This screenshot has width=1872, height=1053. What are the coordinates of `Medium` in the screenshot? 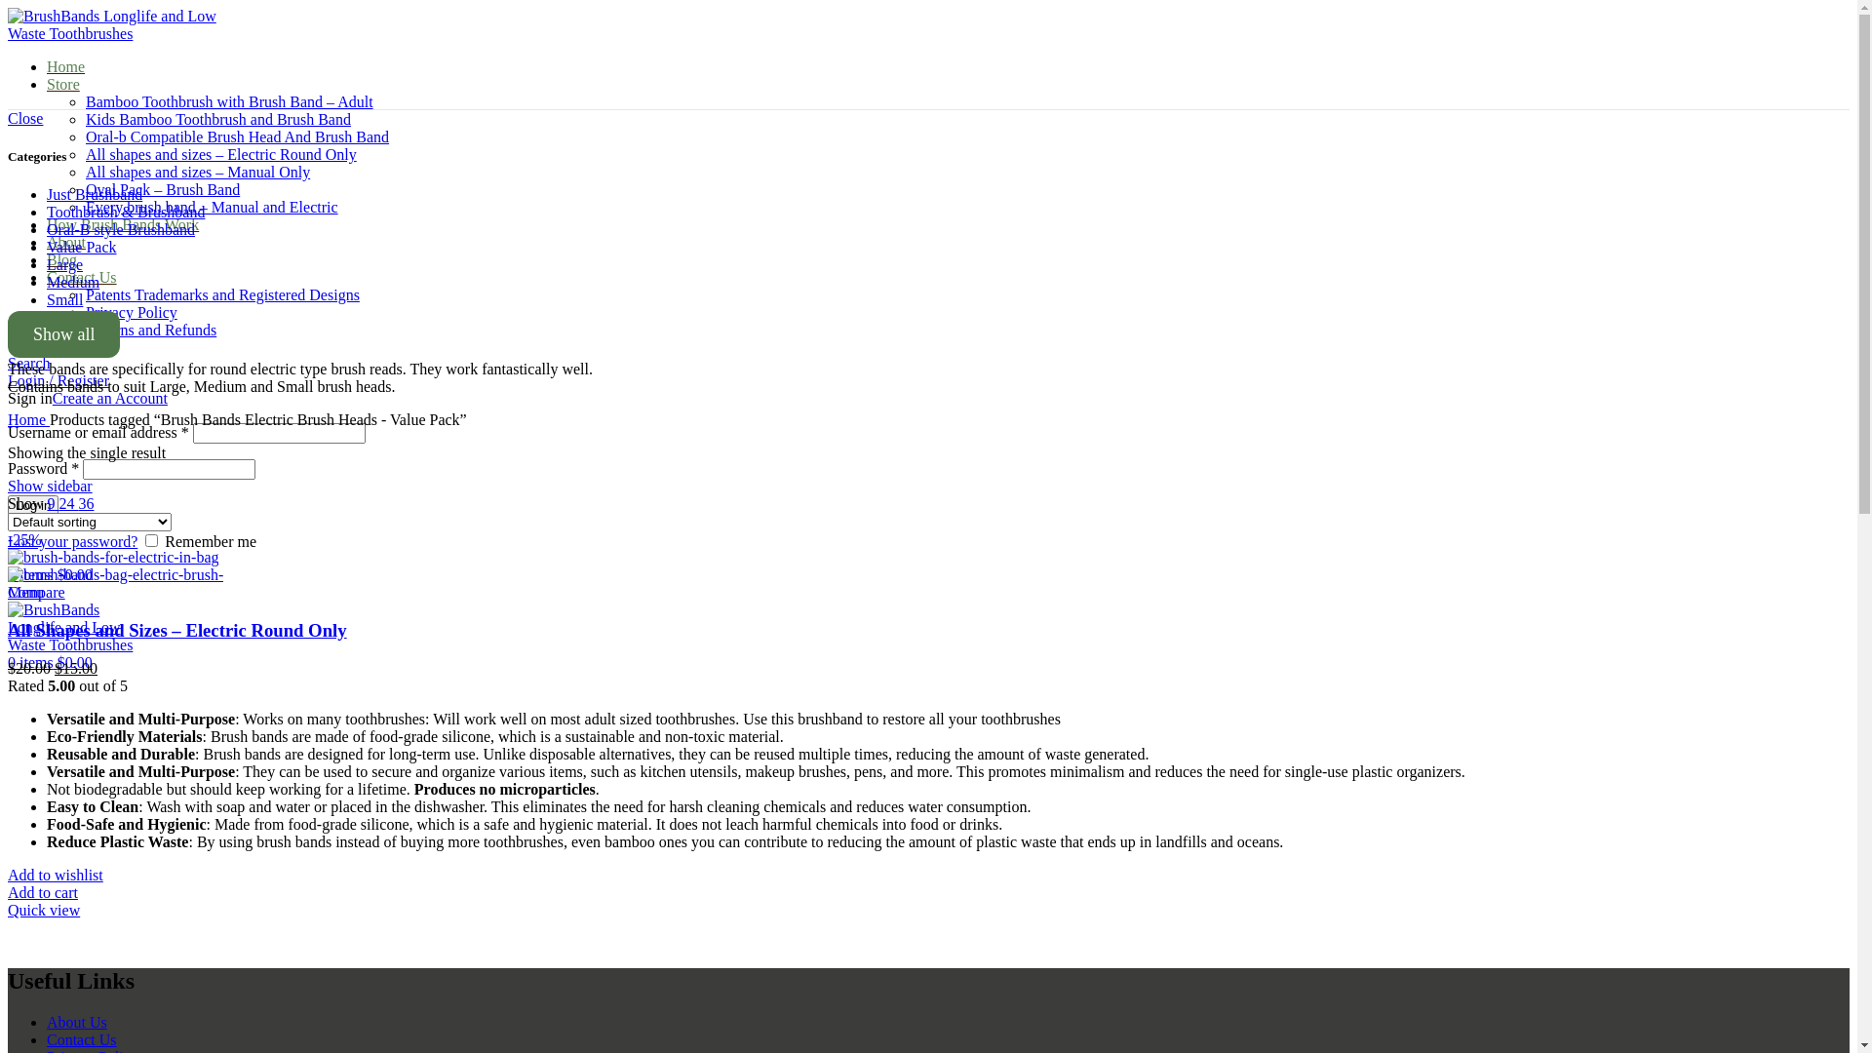 It's located at (73, 283).